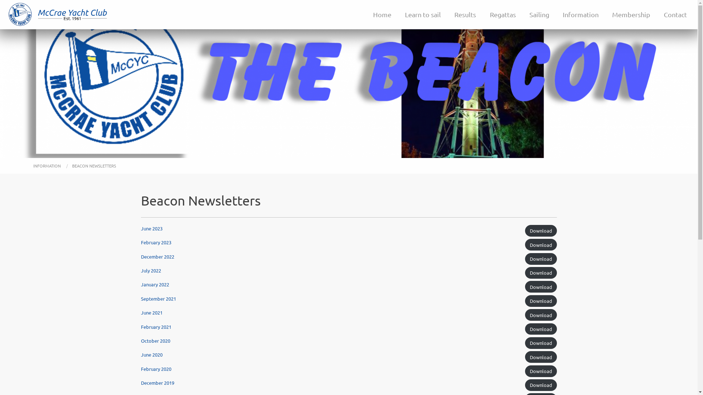 Image resolution: width=703 pixels, height=395 pixels. Describe the element at coordinates (541, 259) in the screenshot. I see `Download` at that location.